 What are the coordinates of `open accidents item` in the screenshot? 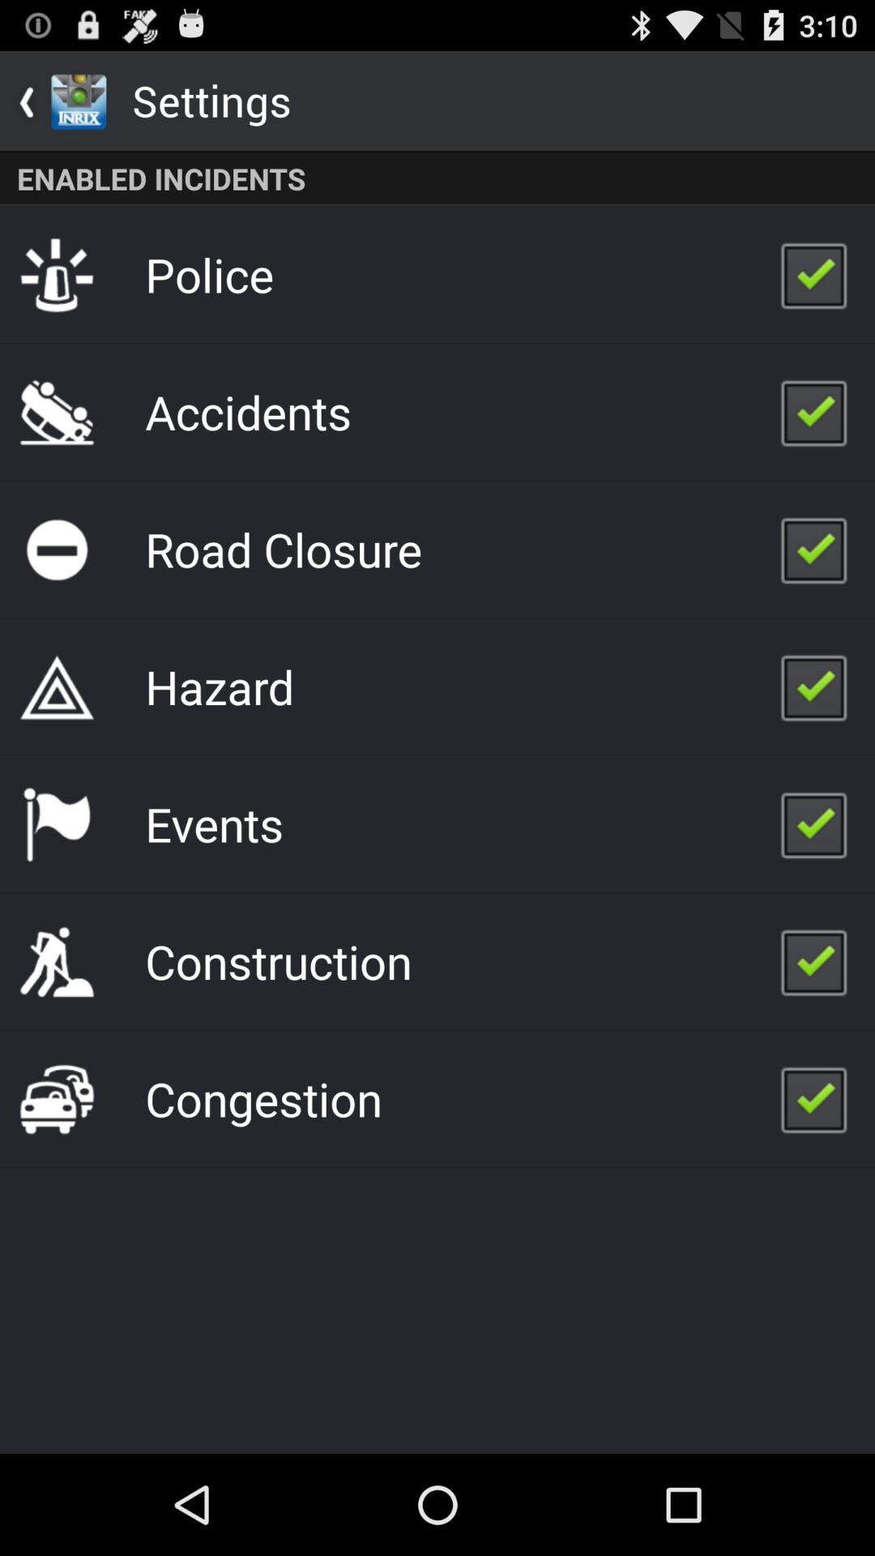 It's located at (248, 412).